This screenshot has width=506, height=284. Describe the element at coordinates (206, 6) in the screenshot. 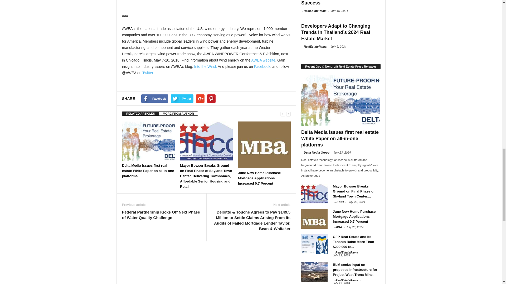

I see `Advertisement` at that location.